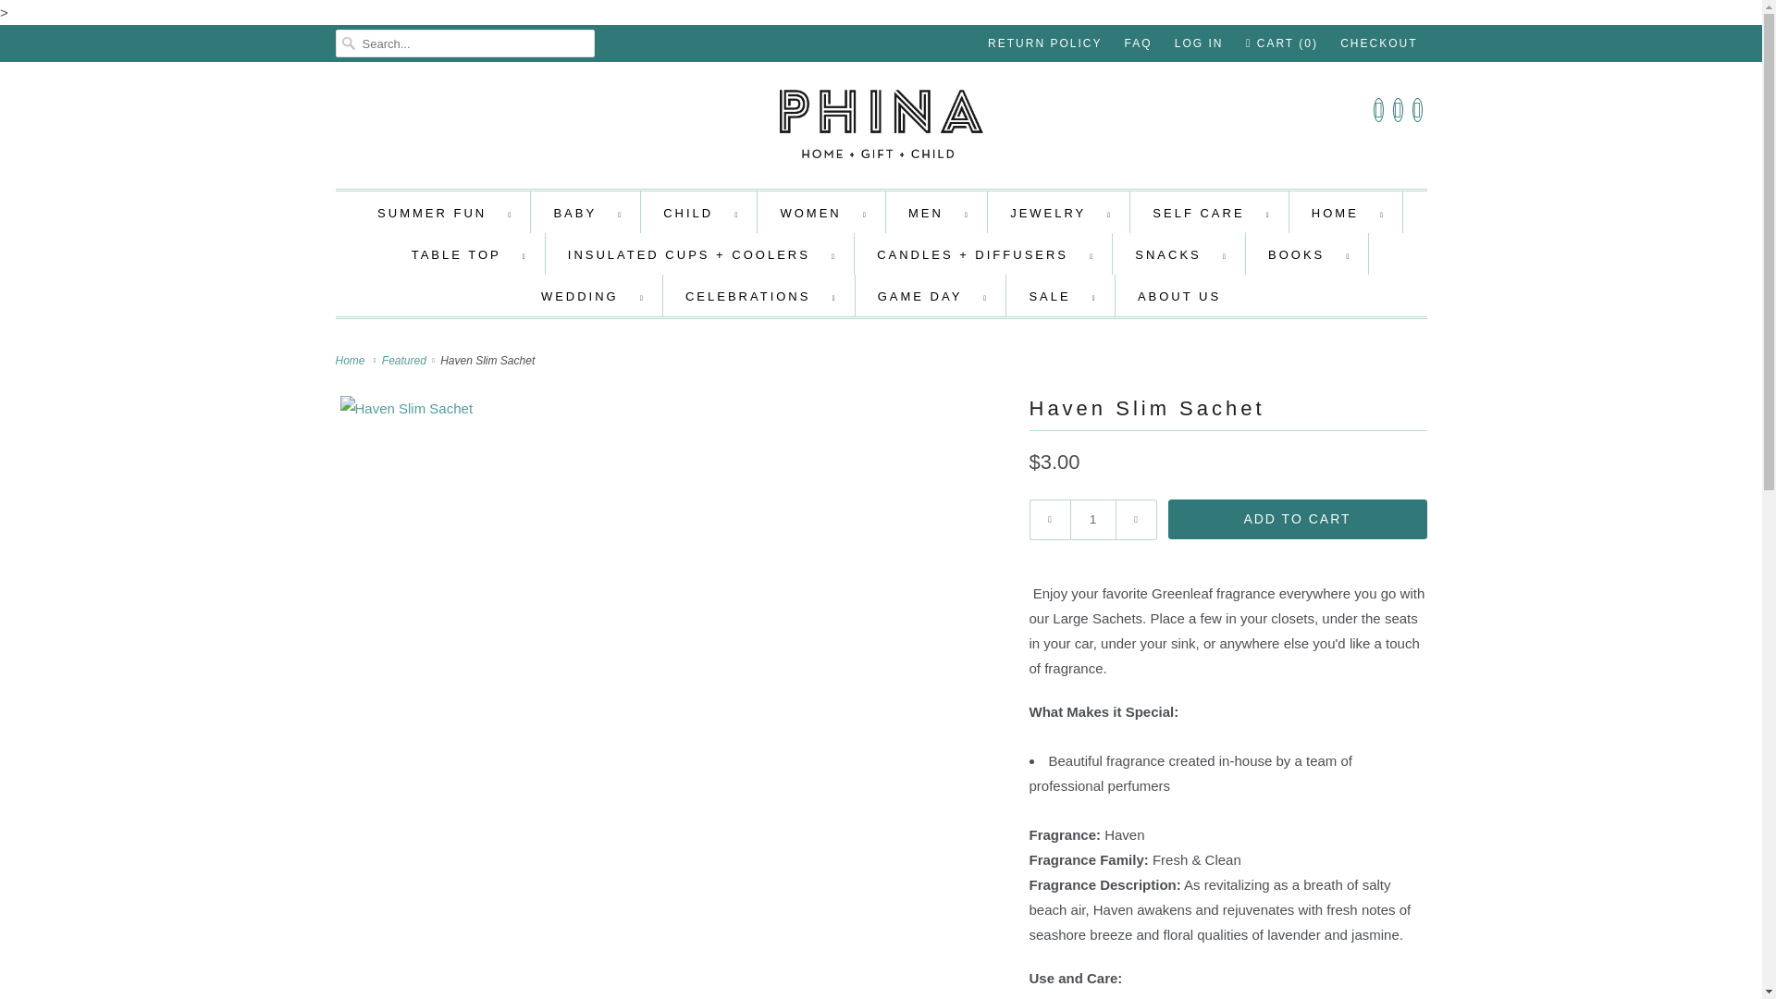  I want to click on LOG IN, so click(1199, 43).